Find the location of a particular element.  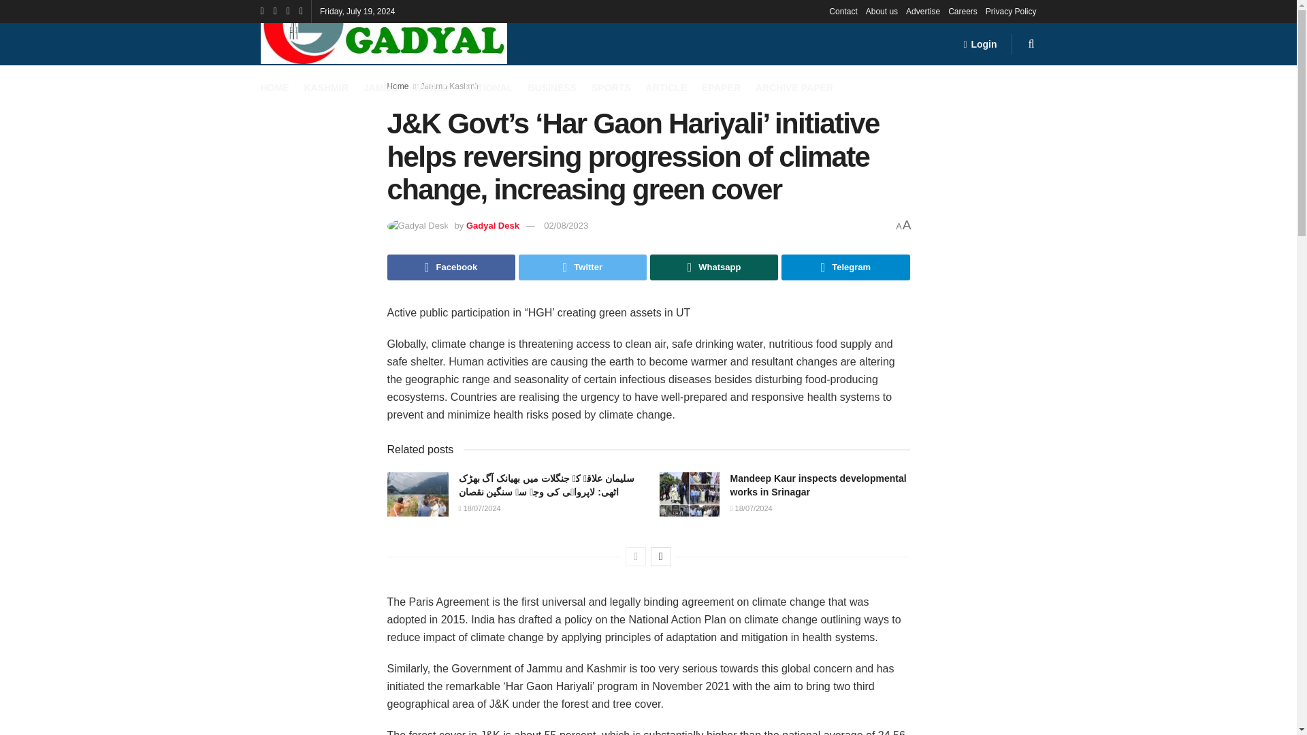

Previous is located at coordinates (636, 556).